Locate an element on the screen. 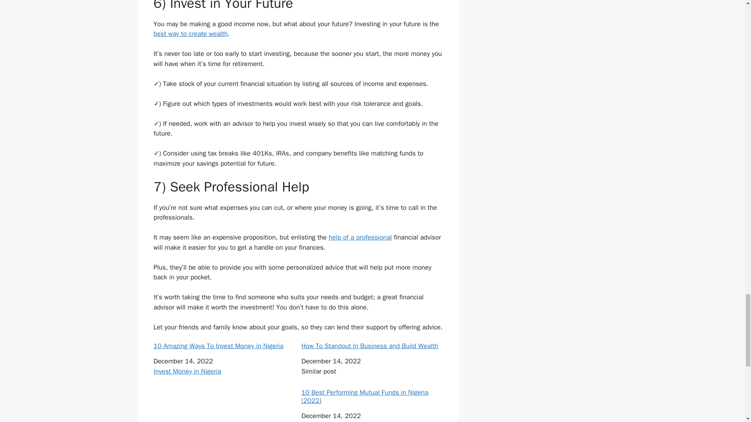 The image size is (751, 422). best way to create wealth is located at coordinates (190, 34).